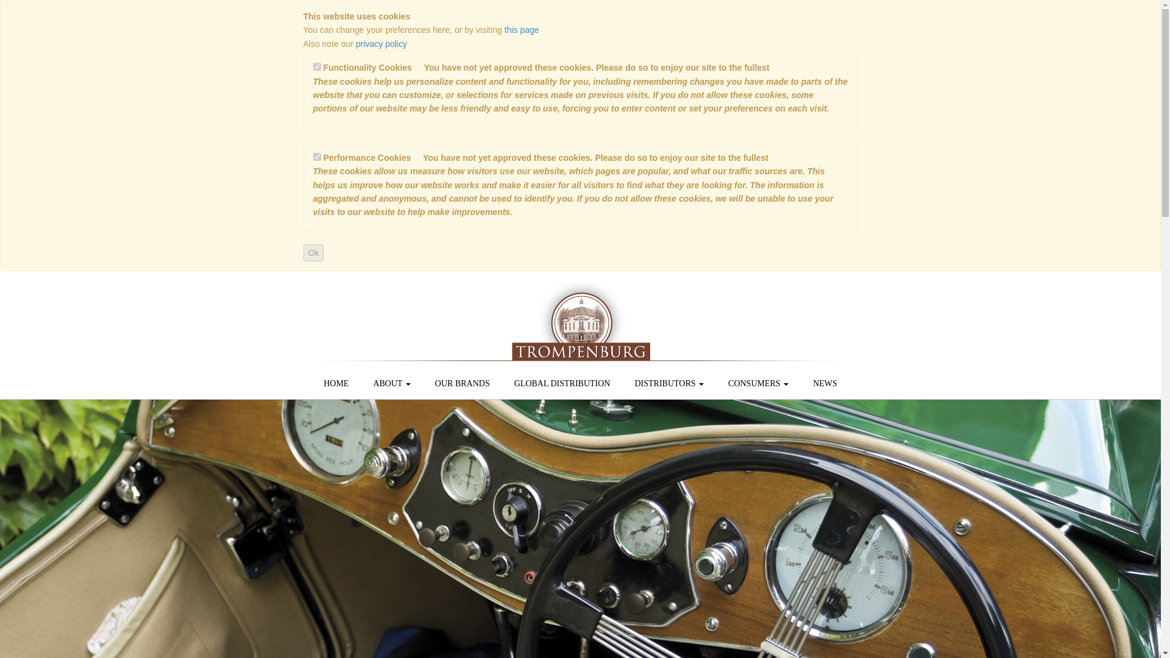  Describe the element at coordinates (335, 383) in the screenshot. I see `HOME` at that location.